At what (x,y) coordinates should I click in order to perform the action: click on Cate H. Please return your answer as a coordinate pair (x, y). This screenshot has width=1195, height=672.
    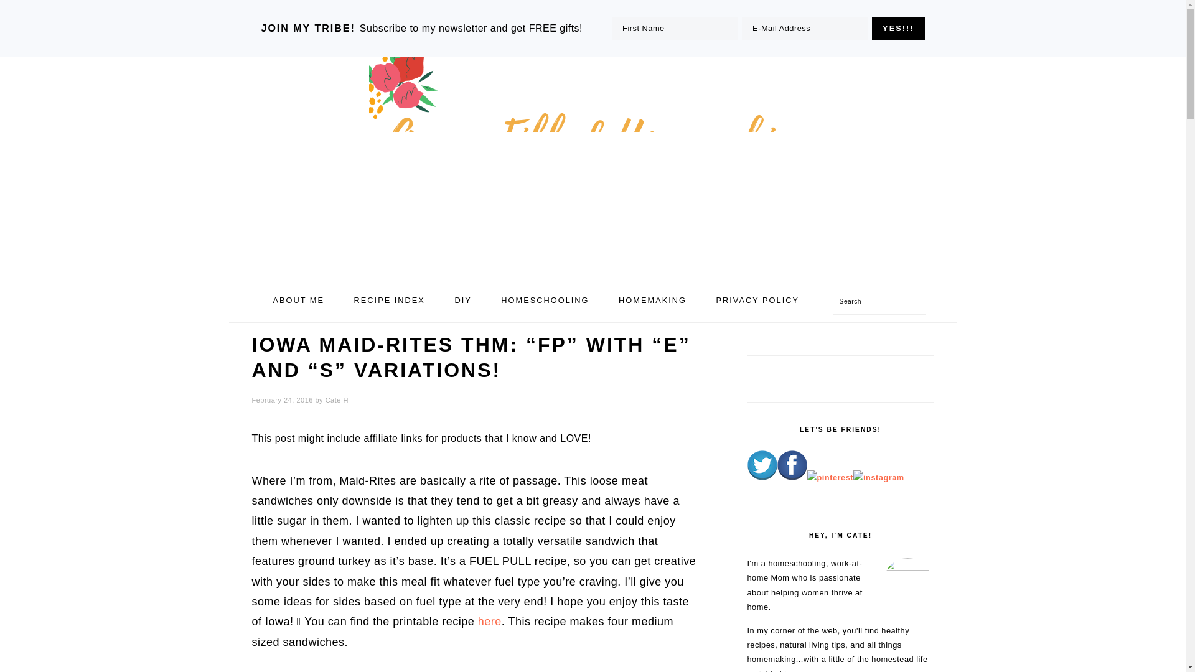
    Looking at the image, I should click on (337, 400).